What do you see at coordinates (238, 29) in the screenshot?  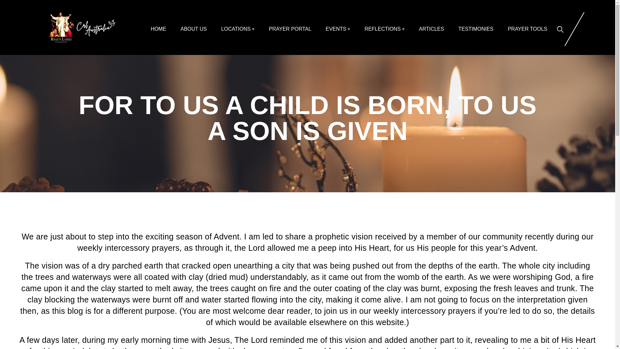 I see `LOCATIONS` at bounding box center [238, 29].